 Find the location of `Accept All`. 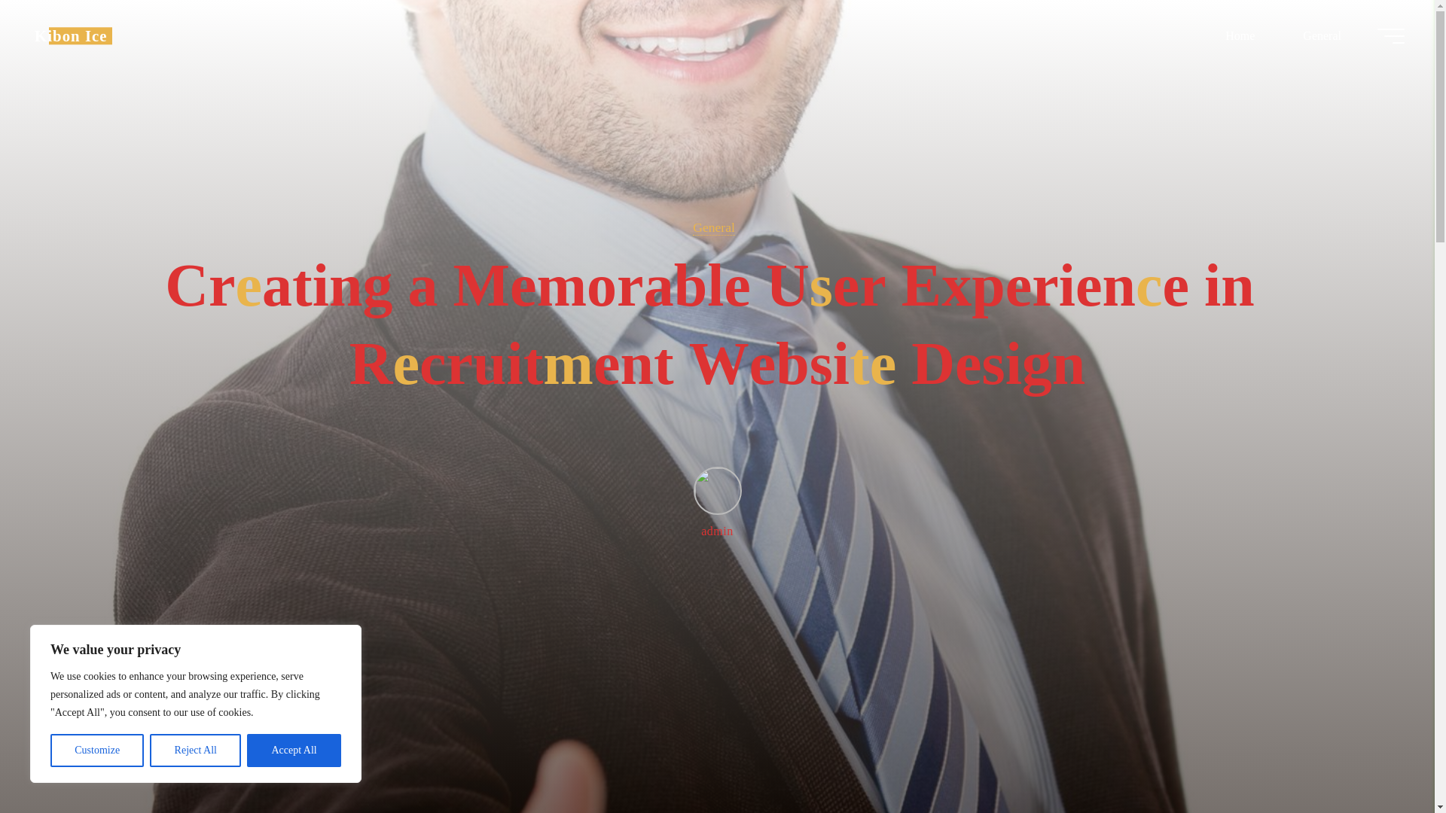

Accept All is located at coordinates (294, 751).